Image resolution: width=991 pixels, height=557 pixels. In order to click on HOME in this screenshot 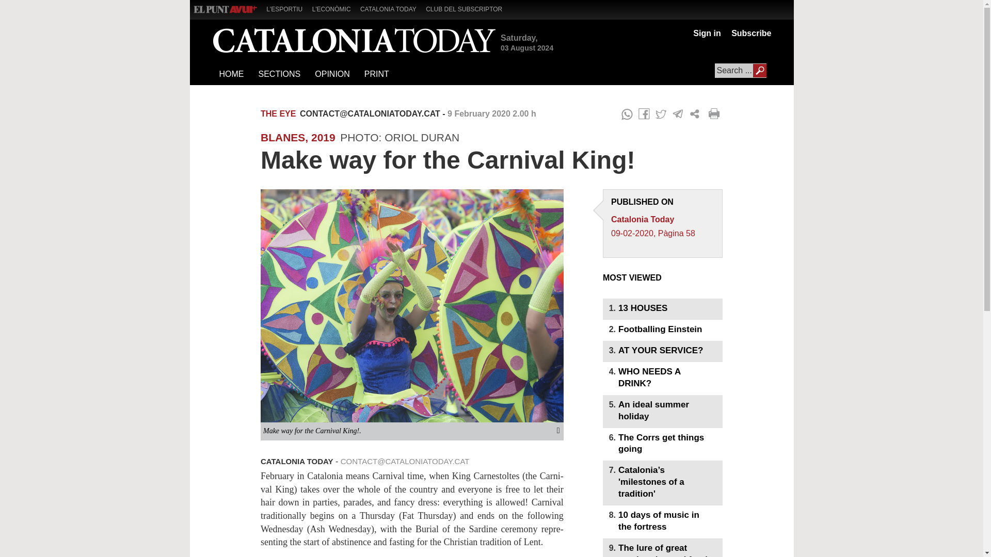, I will do `click(231, 74)`.